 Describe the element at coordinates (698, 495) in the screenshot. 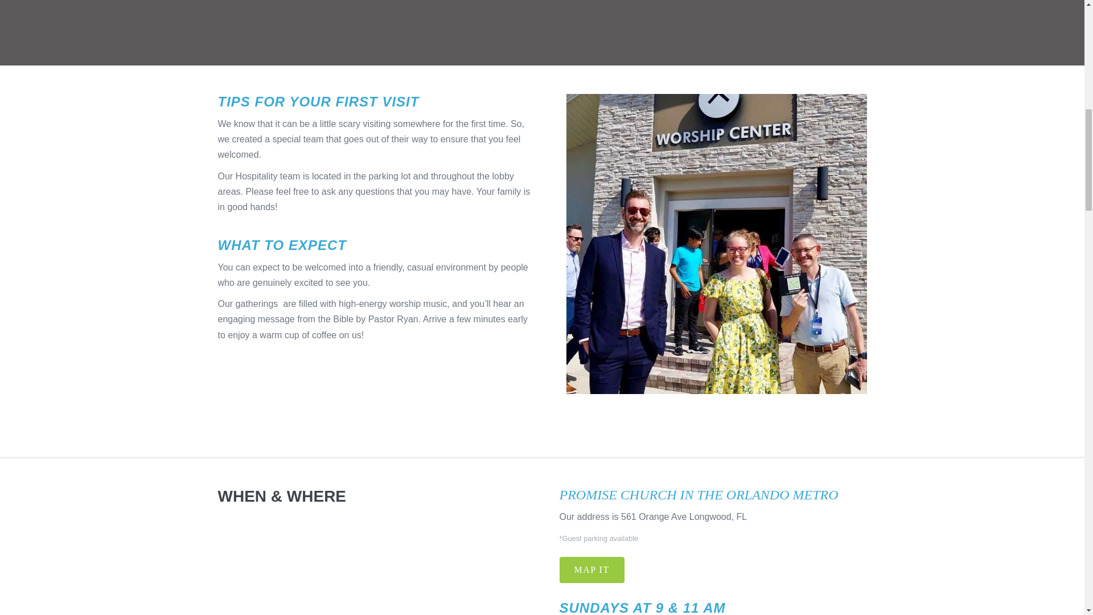

I see `PROMISE CHURCH IN THE ORLANDO METRO` at that location.